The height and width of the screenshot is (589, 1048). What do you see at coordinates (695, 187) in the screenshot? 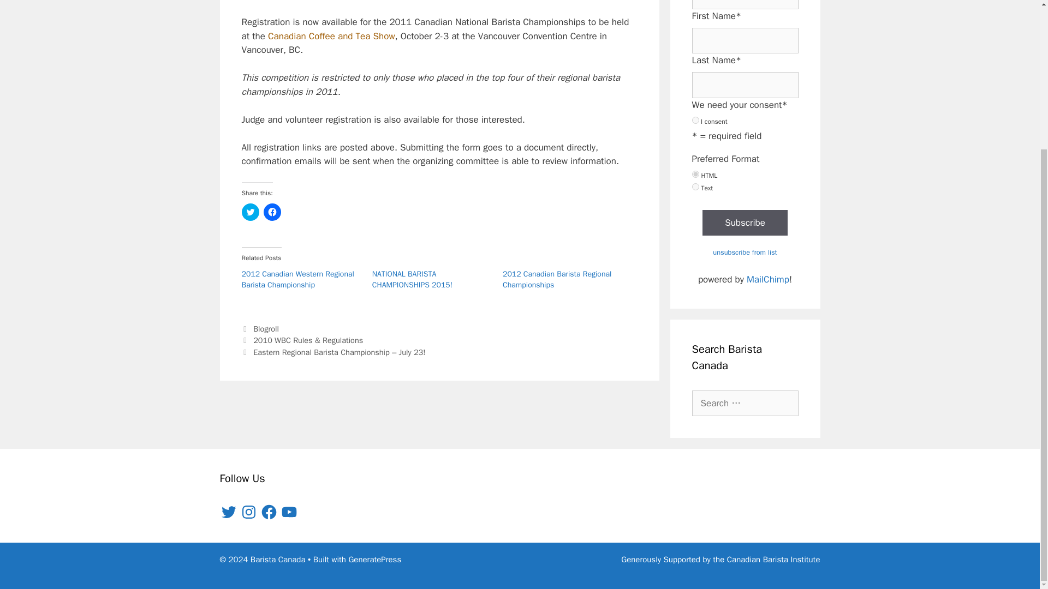
I see `text` at bounding box center [695, 187].